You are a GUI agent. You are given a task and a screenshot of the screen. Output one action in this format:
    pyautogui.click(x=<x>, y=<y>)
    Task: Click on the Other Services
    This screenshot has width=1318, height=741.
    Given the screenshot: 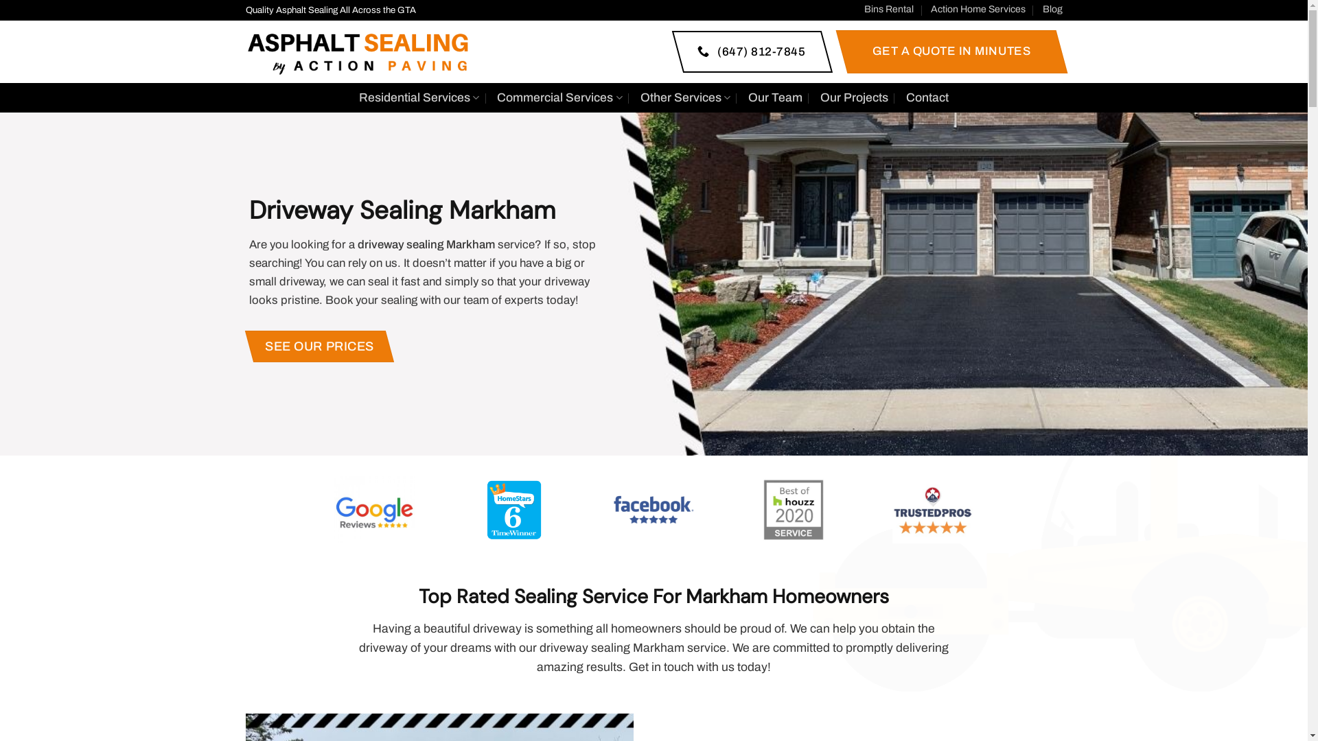 What is the action you would take?
    pyautogui.click(x=685, y=97)
    